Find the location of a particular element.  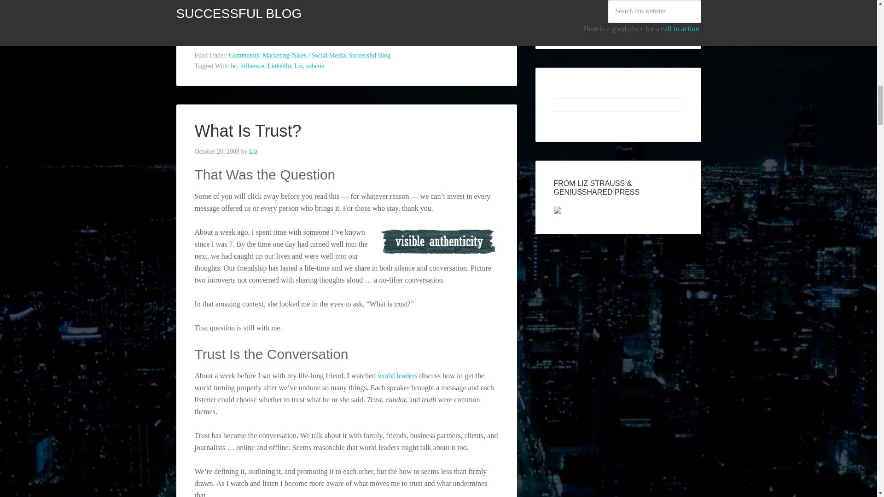

bc is located at coordinates (234, 66).